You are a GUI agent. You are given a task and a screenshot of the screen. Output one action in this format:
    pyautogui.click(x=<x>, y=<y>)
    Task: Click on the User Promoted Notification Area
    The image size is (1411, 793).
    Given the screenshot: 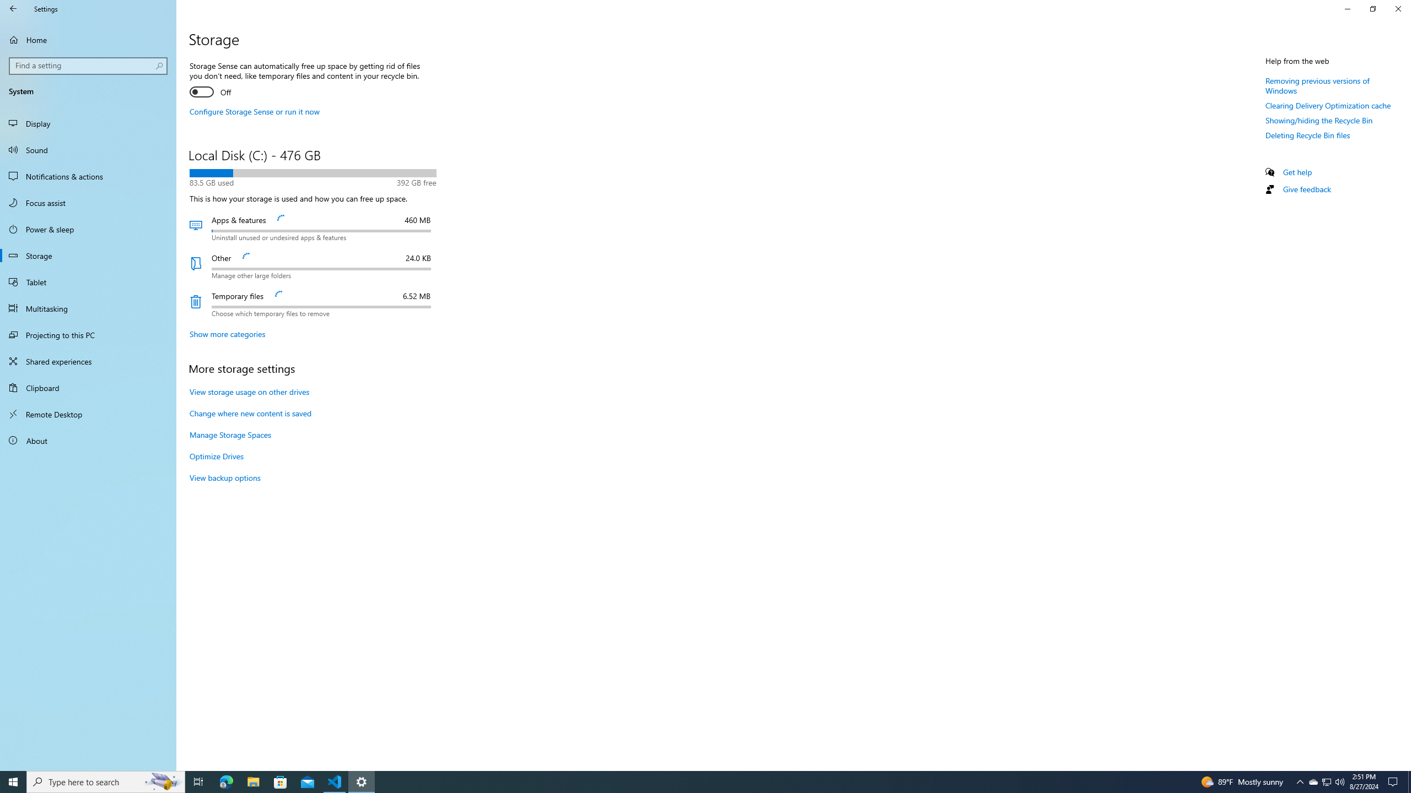 What is the action you would take?
    pyautogui.click(x=1326, y=782)
    